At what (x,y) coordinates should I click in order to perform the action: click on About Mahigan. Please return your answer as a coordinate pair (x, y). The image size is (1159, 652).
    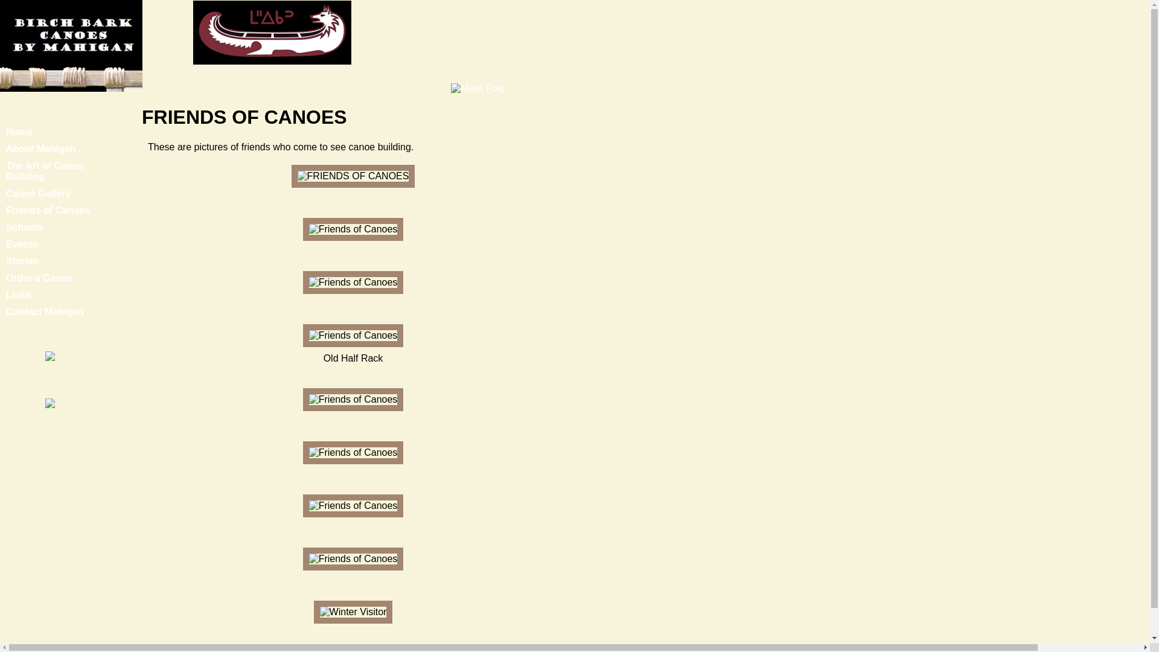
    Looking at the image, I should click on (41, 149).